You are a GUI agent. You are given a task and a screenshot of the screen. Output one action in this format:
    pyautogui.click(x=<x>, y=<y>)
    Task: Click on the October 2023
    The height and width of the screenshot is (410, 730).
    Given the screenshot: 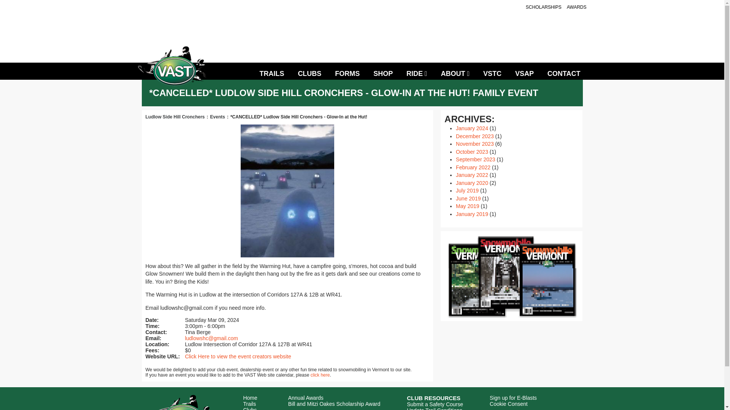 What is the action you would take?
    pyautogui.click(x=472, y=152)
    